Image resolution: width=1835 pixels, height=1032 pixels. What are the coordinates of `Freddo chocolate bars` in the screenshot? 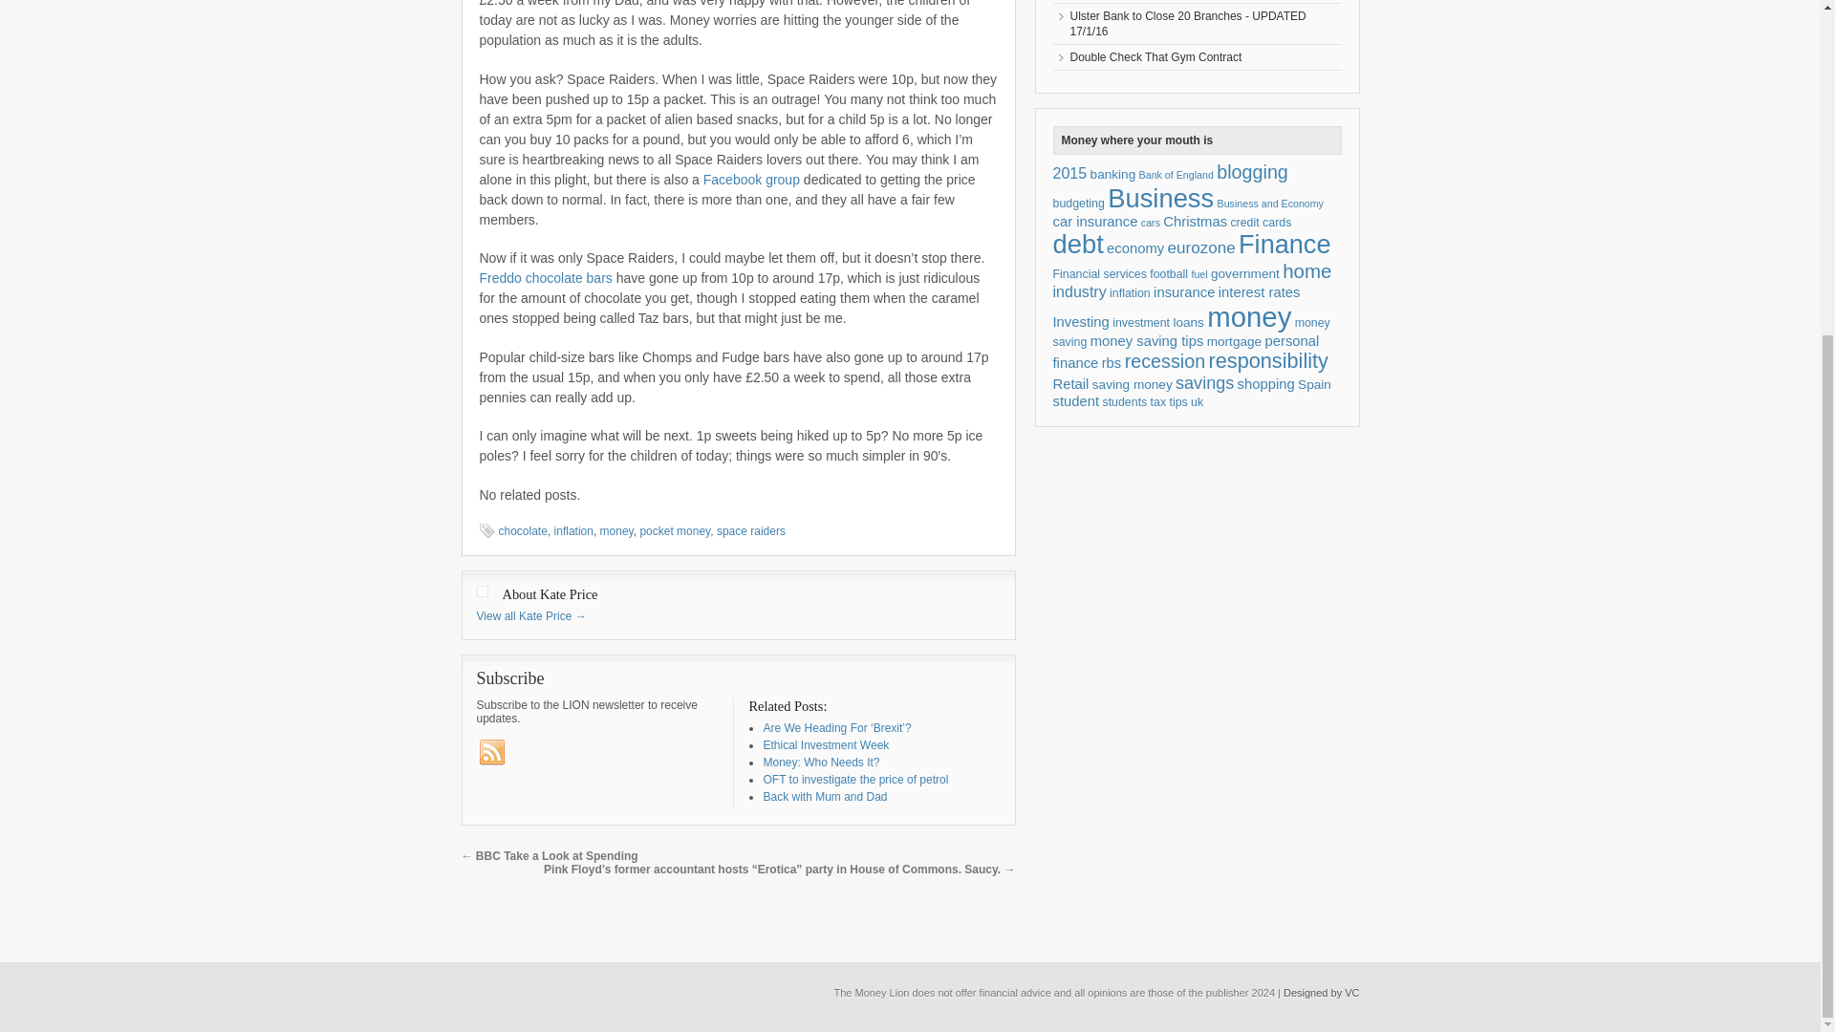 It's located at (548, 277).